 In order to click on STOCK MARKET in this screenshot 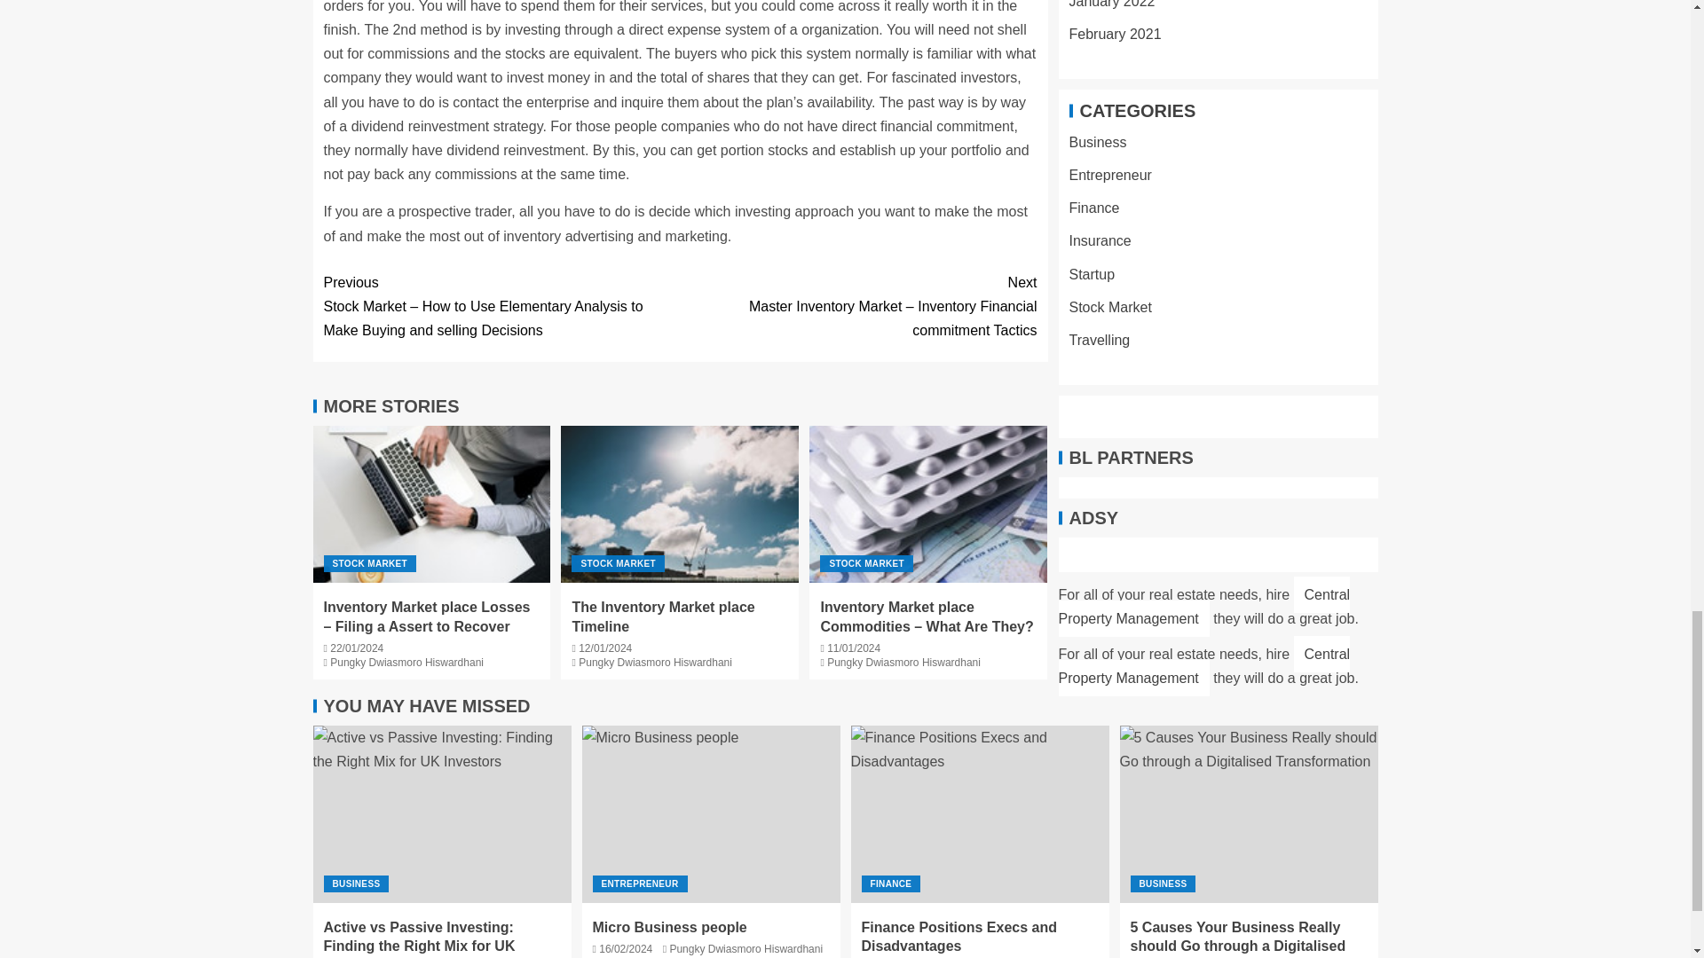, I will do `click(369, 563)`.